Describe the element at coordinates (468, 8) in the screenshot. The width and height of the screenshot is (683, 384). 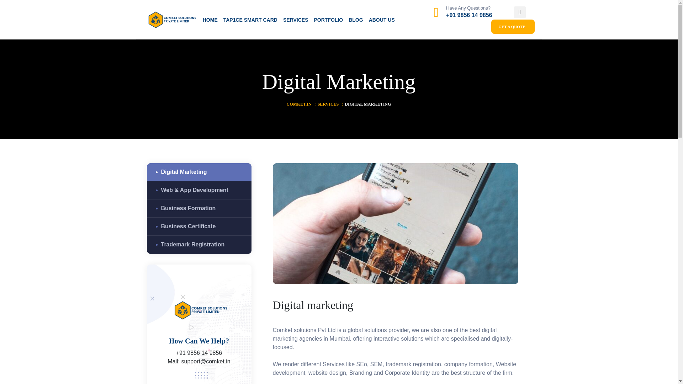
I see `Have Any Questions?` at that location.